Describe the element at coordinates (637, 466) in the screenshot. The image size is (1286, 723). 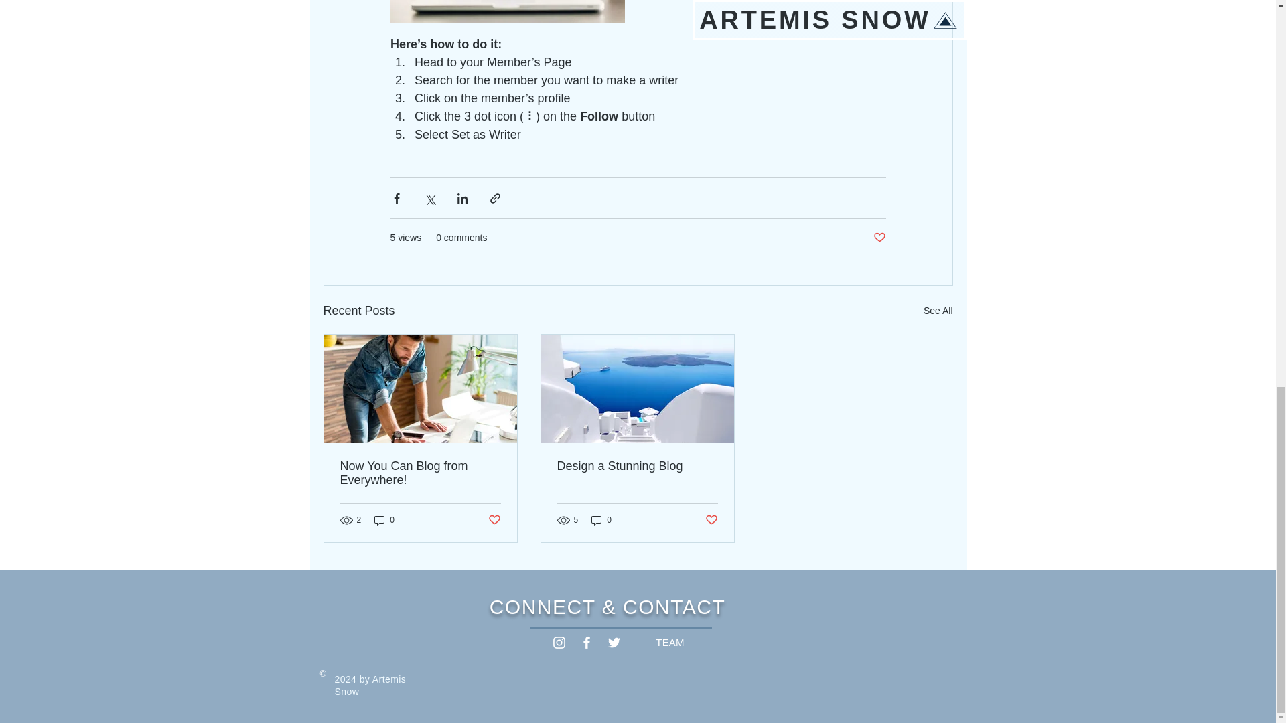
I see `Design a Stunning Blog` at that location.